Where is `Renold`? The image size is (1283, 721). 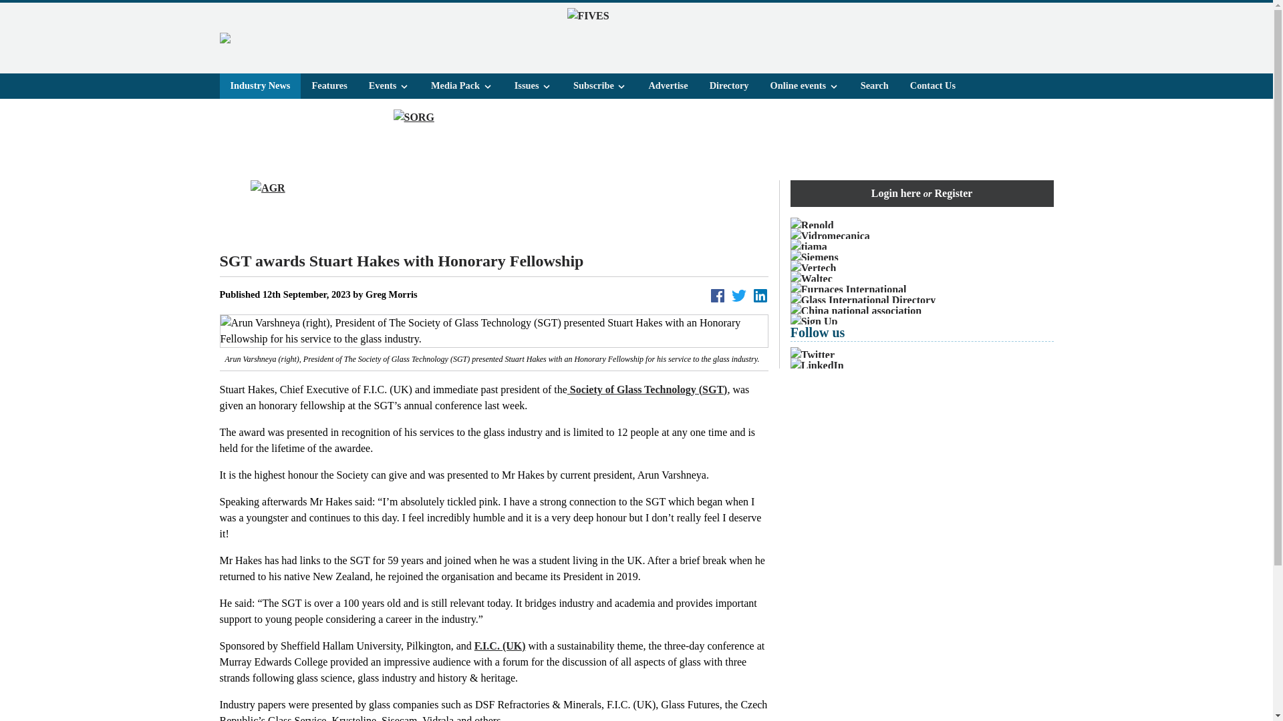
Renold is located at coordinates (921, 226).